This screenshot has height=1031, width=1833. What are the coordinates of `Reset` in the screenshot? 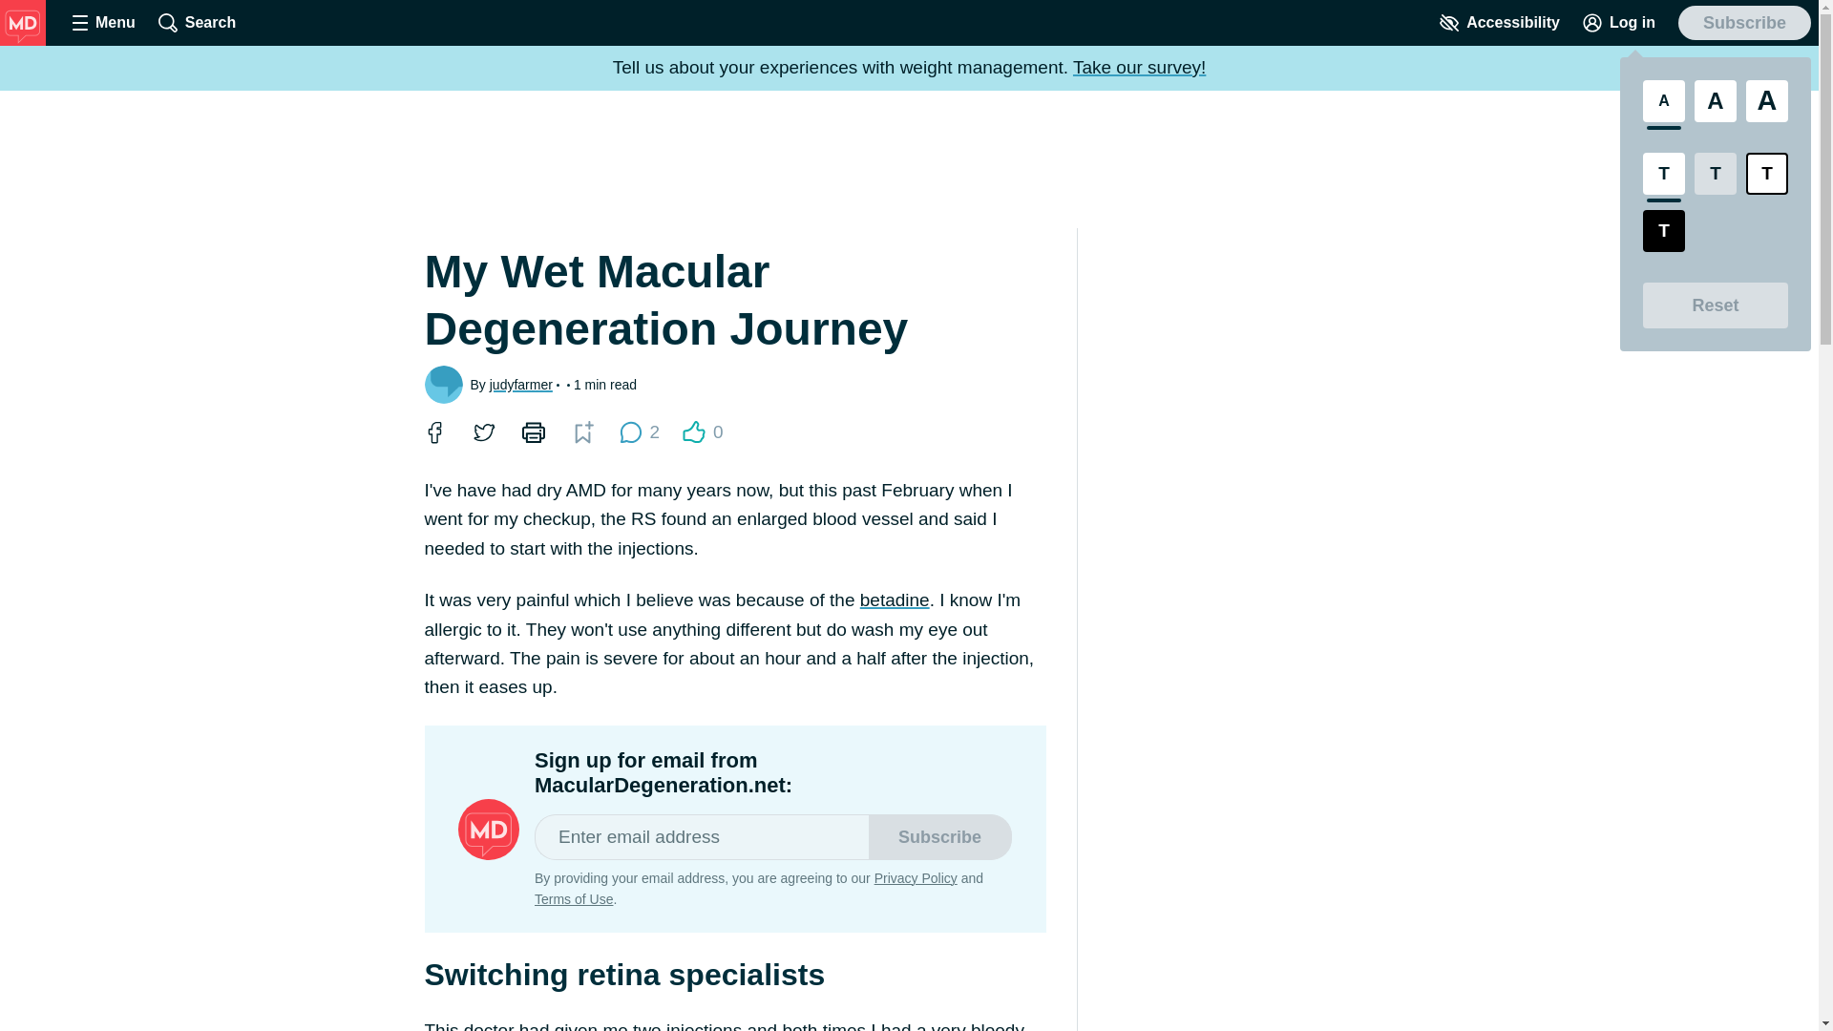 It's located at (1715, 305).